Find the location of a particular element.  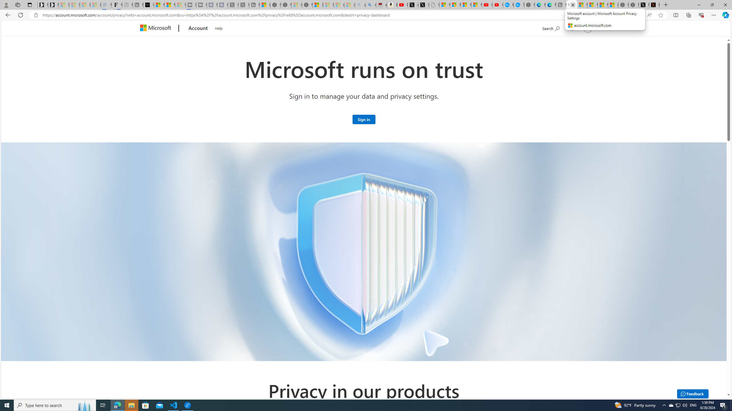

Nordace - Nordace has arrived Hong Kong is located at coordinates (530, 5).